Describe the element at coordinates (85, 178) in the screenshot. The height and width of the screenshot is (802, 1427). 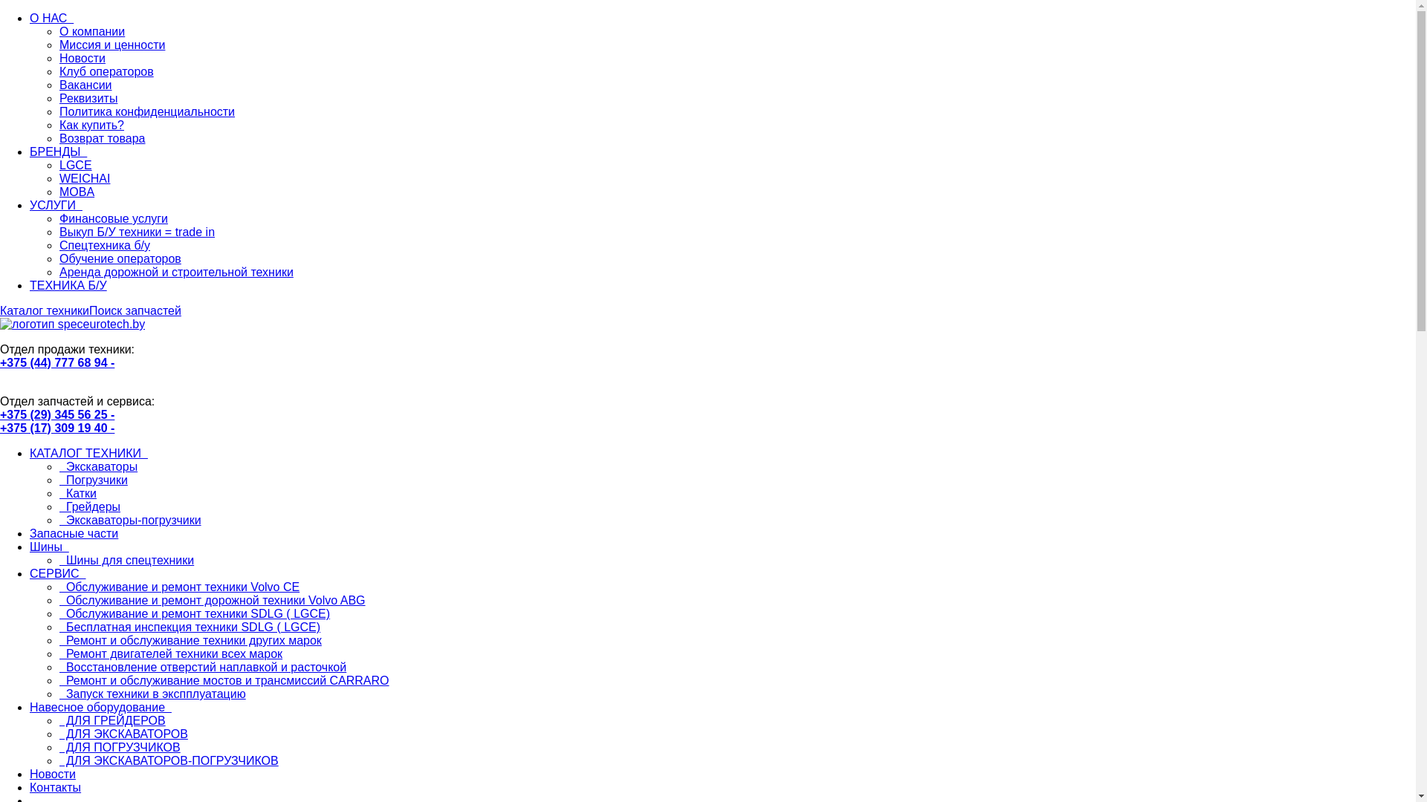
I see `WEICHAI` at that location.